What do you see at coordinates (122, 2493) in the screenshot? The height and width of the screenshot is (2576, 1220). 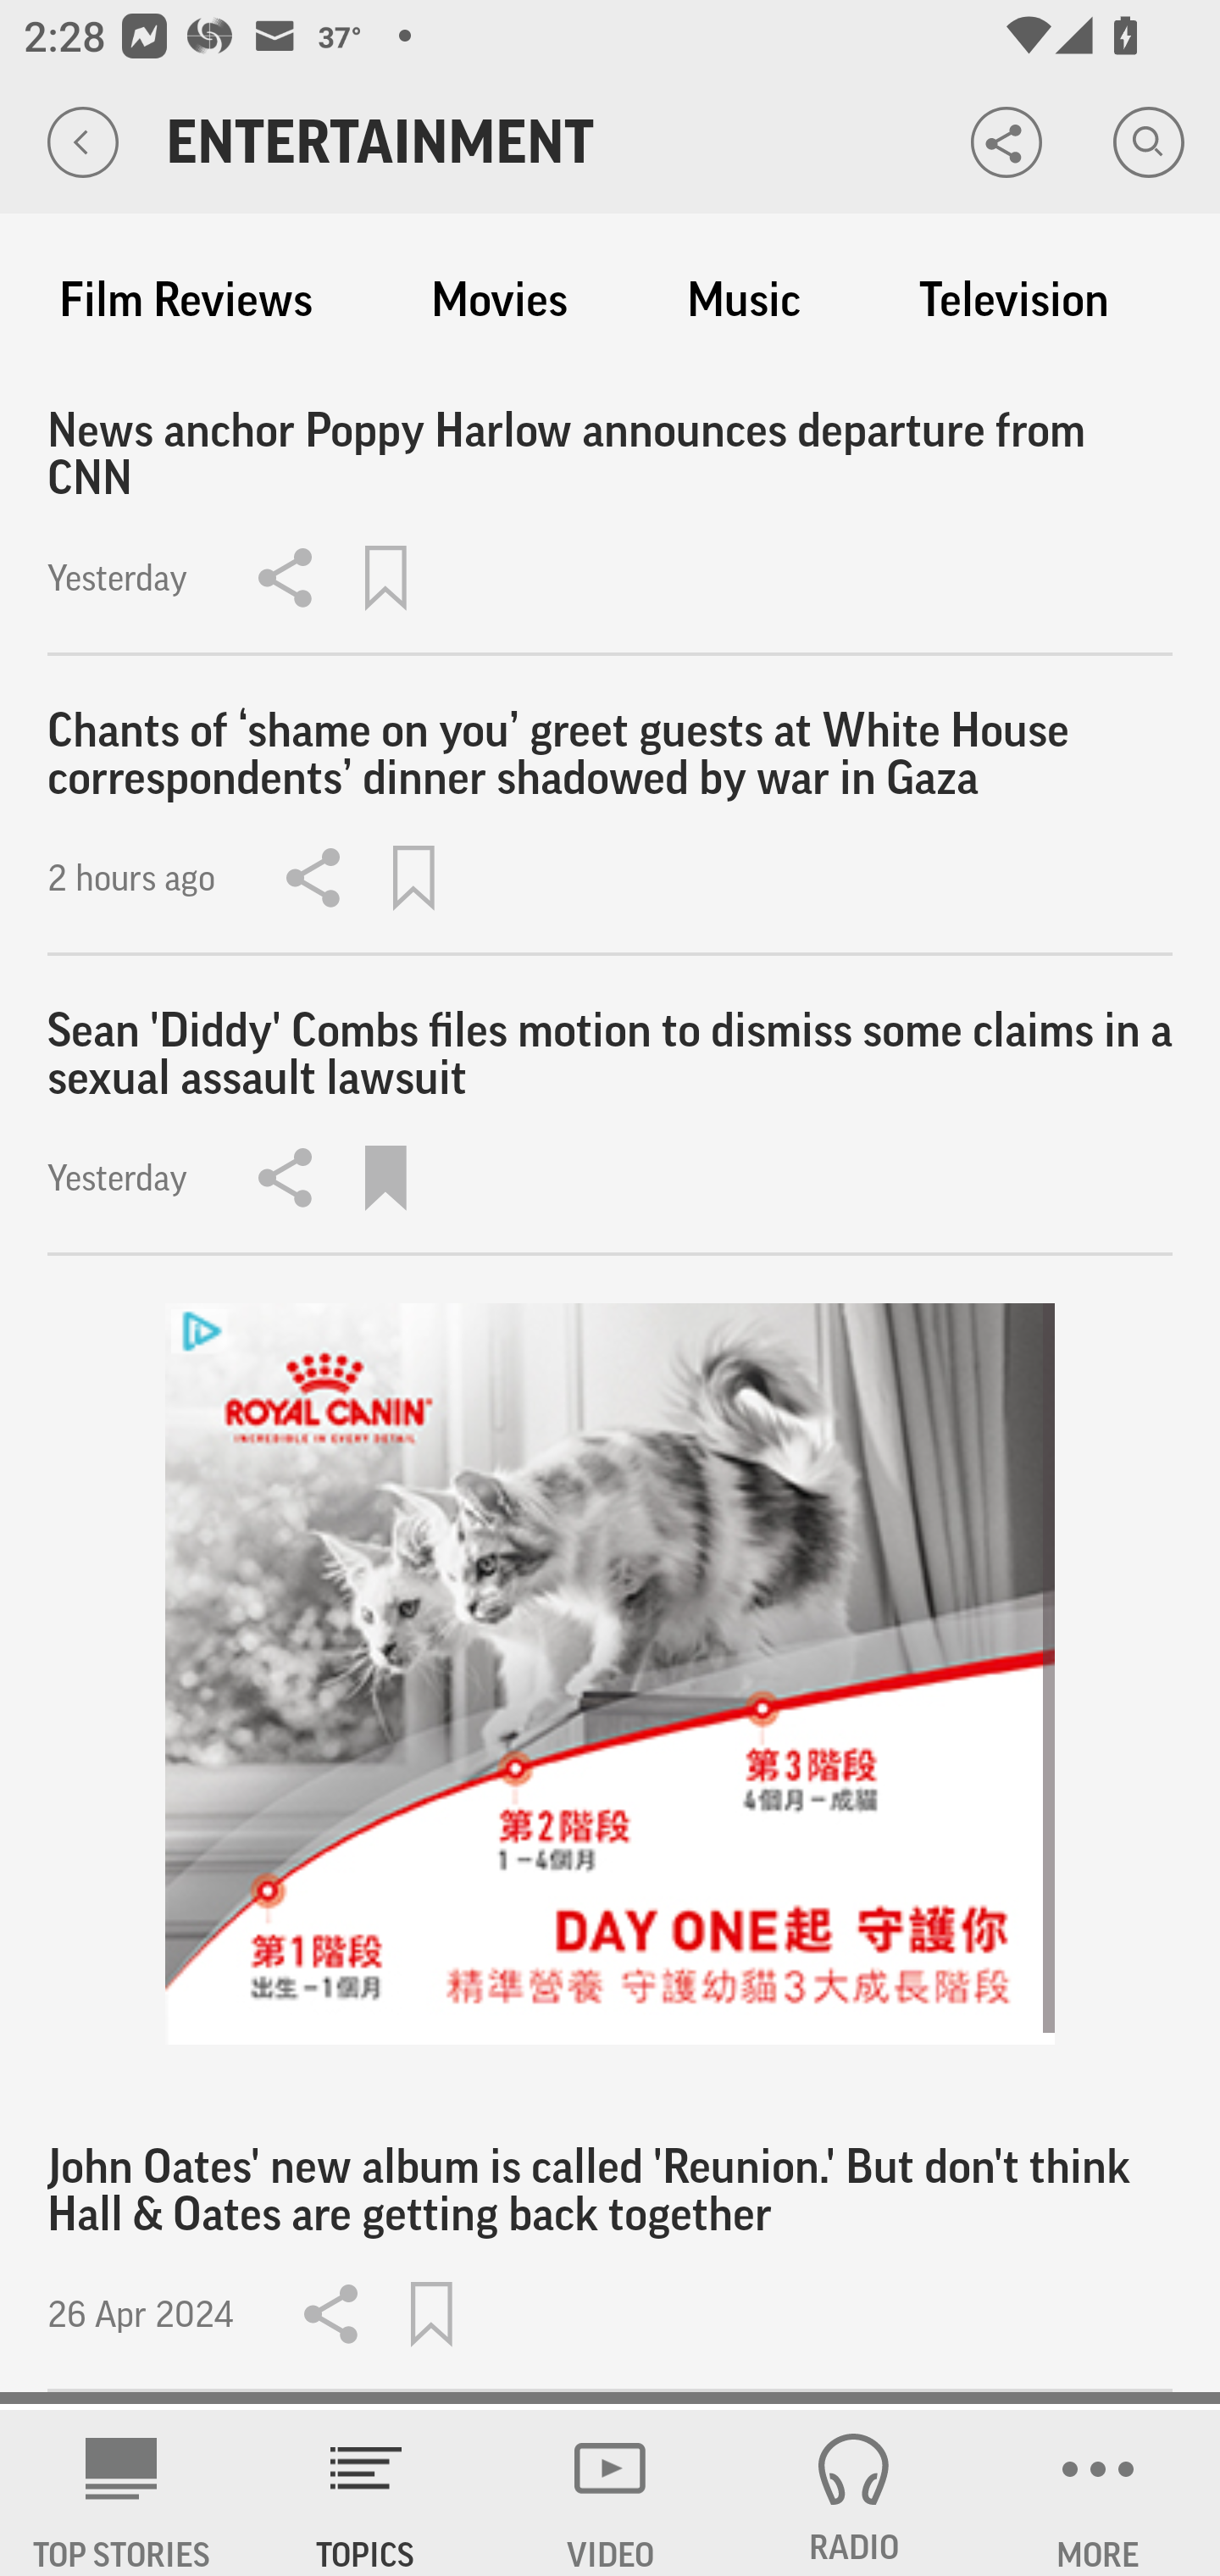 I see `AP News TOP STORIES` at bounding box center [122, 2493].